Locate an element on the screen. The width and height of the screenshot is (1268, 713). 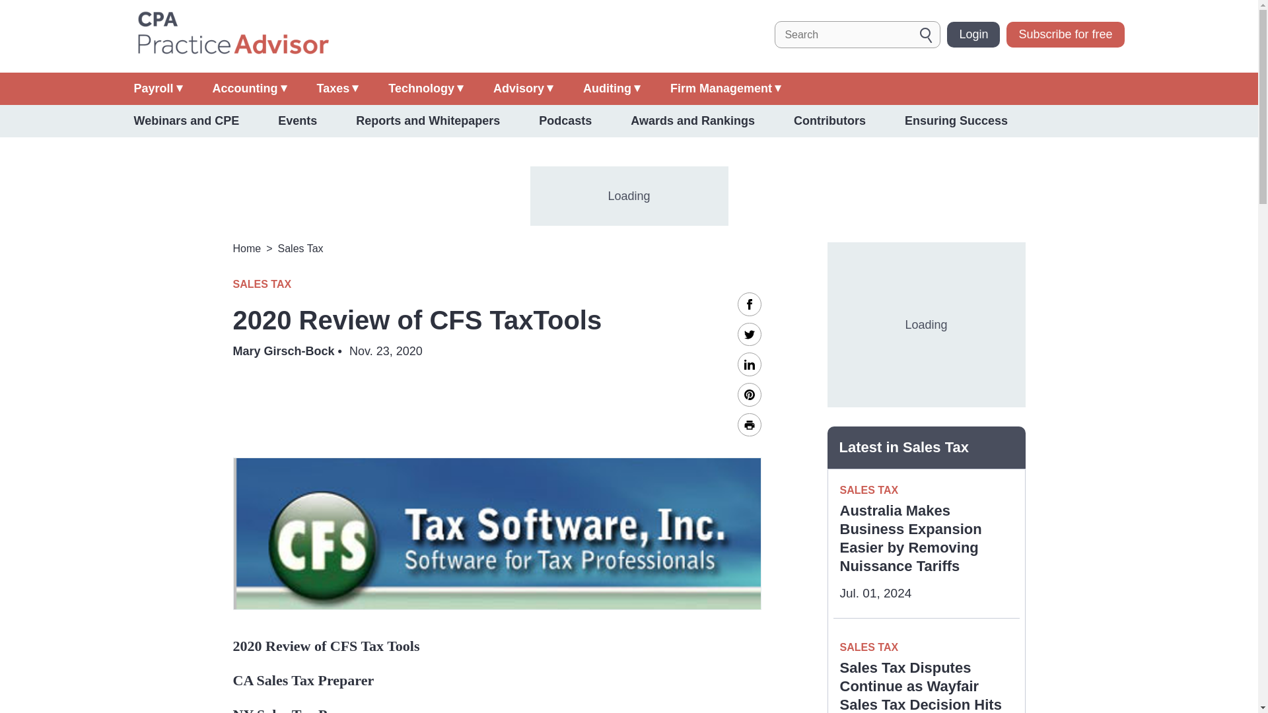
Login is located at coordinates (973, 34).